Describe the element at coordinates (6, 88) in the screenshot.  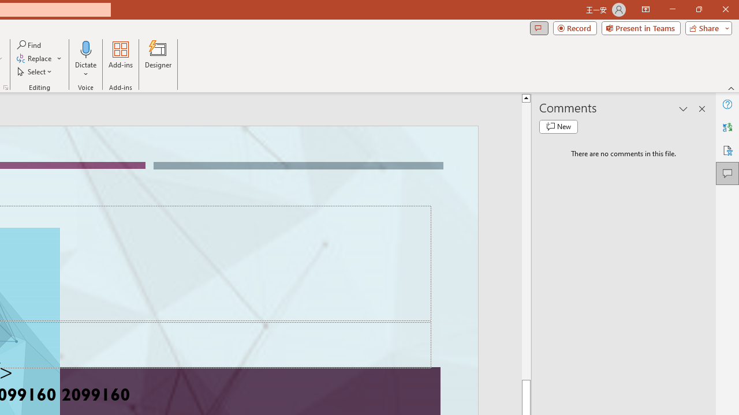
I see `Format Object...` at that location.